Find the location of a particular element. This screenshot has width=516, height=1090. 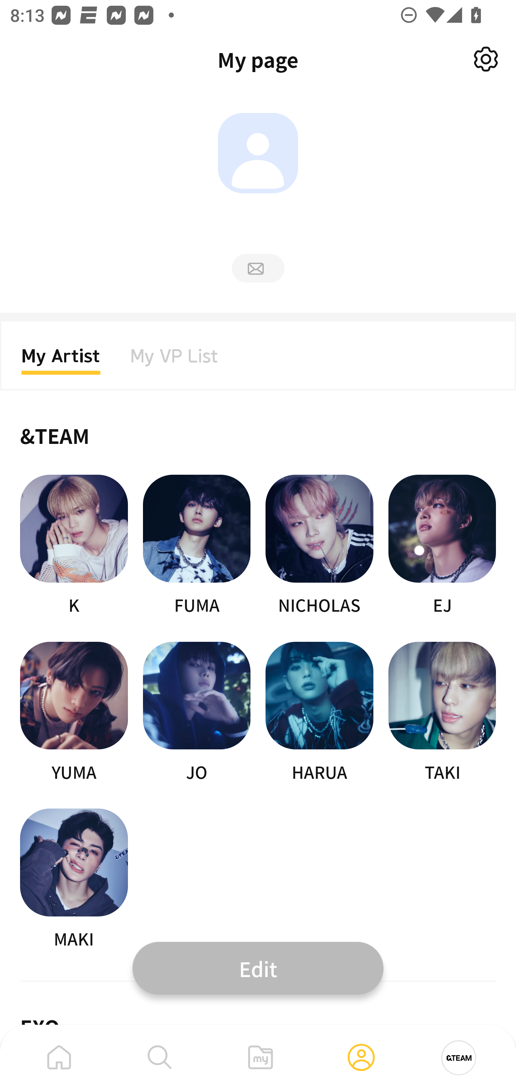

NICHOLAS is located at coordinates (320, 546).